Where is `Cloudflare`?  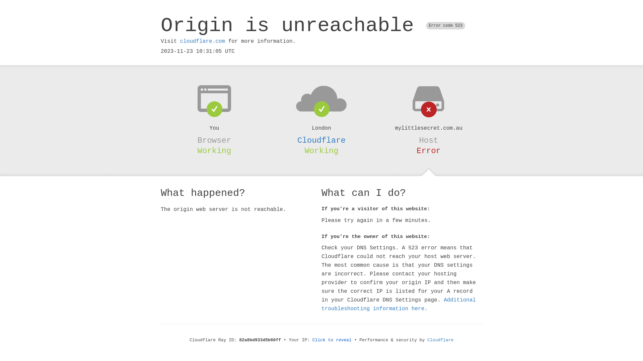
Cloudflare is located at coordinates (321, 140).